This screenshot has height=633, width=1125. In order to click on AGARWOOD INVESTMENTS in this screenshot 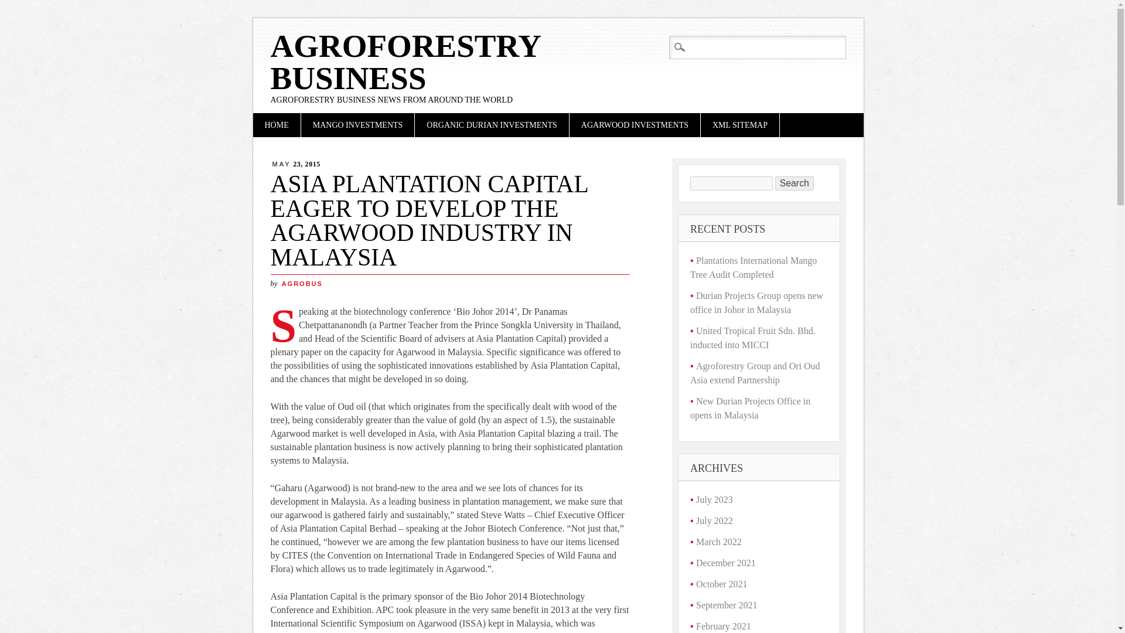, I will do `click(634, 125)`.